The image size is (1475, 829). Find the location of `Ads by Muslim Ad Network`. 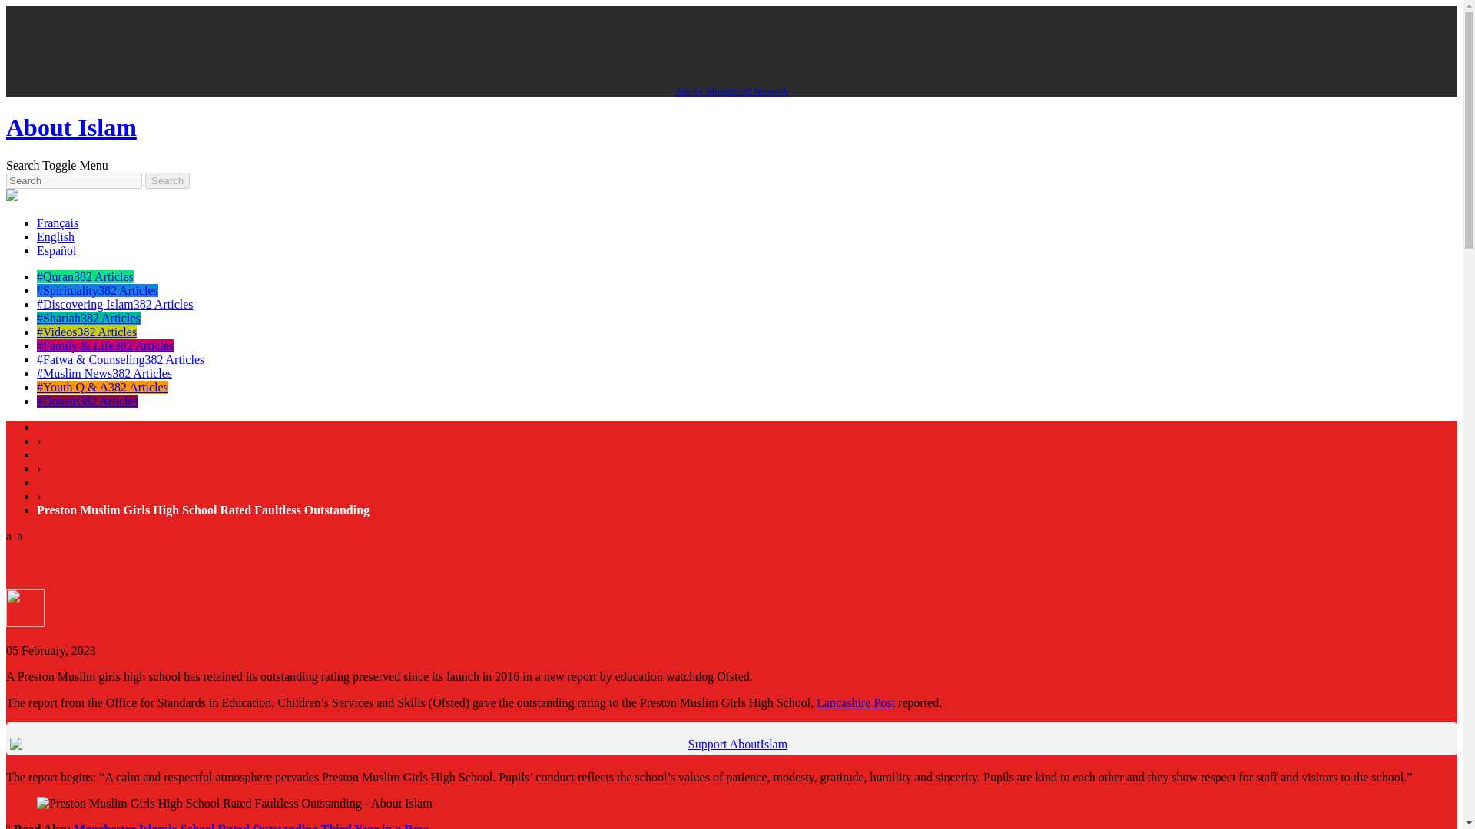

Ads by Muslim Ad Network is located at coordinates (731, 91).